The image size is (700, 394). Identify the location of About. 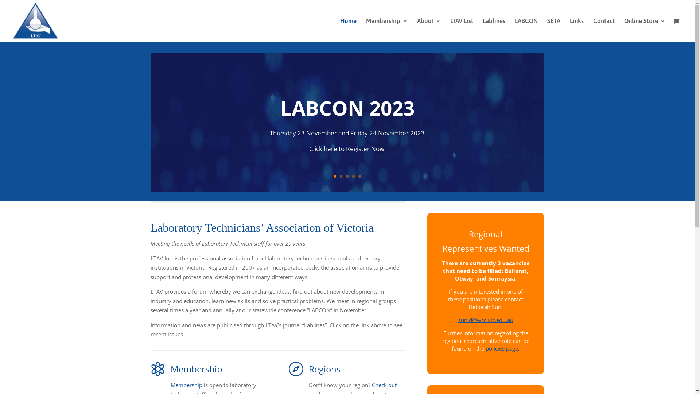
(429, 30).